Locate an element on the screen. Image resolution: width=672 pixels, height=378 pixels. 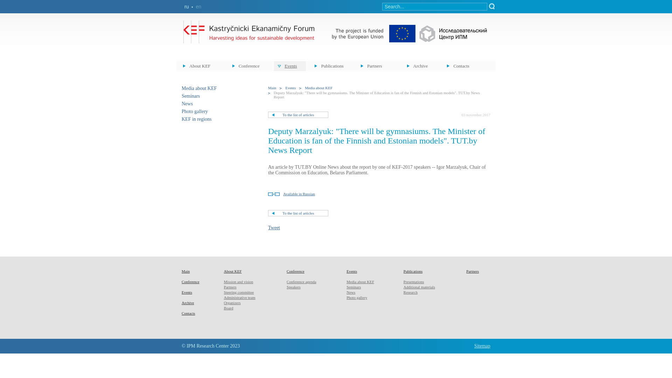
Research is located at coordinates (411, 292).